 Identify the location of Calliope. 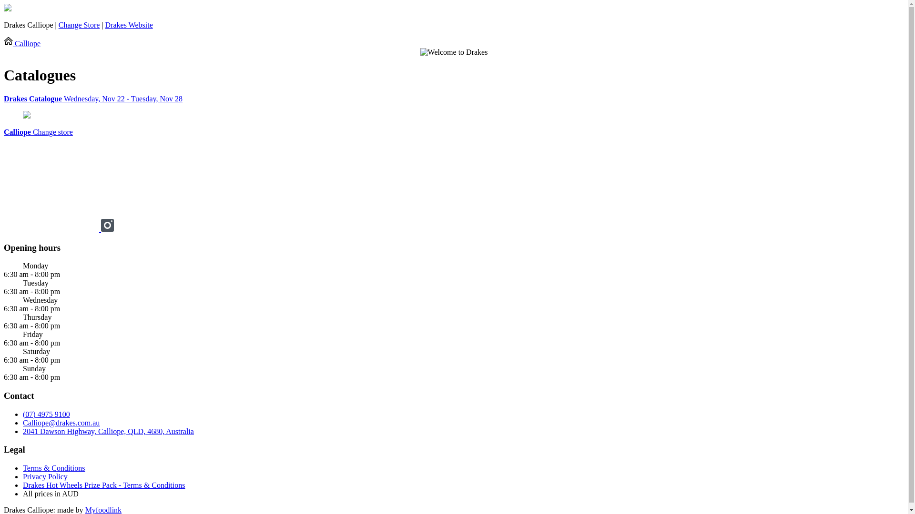
(22, 44).